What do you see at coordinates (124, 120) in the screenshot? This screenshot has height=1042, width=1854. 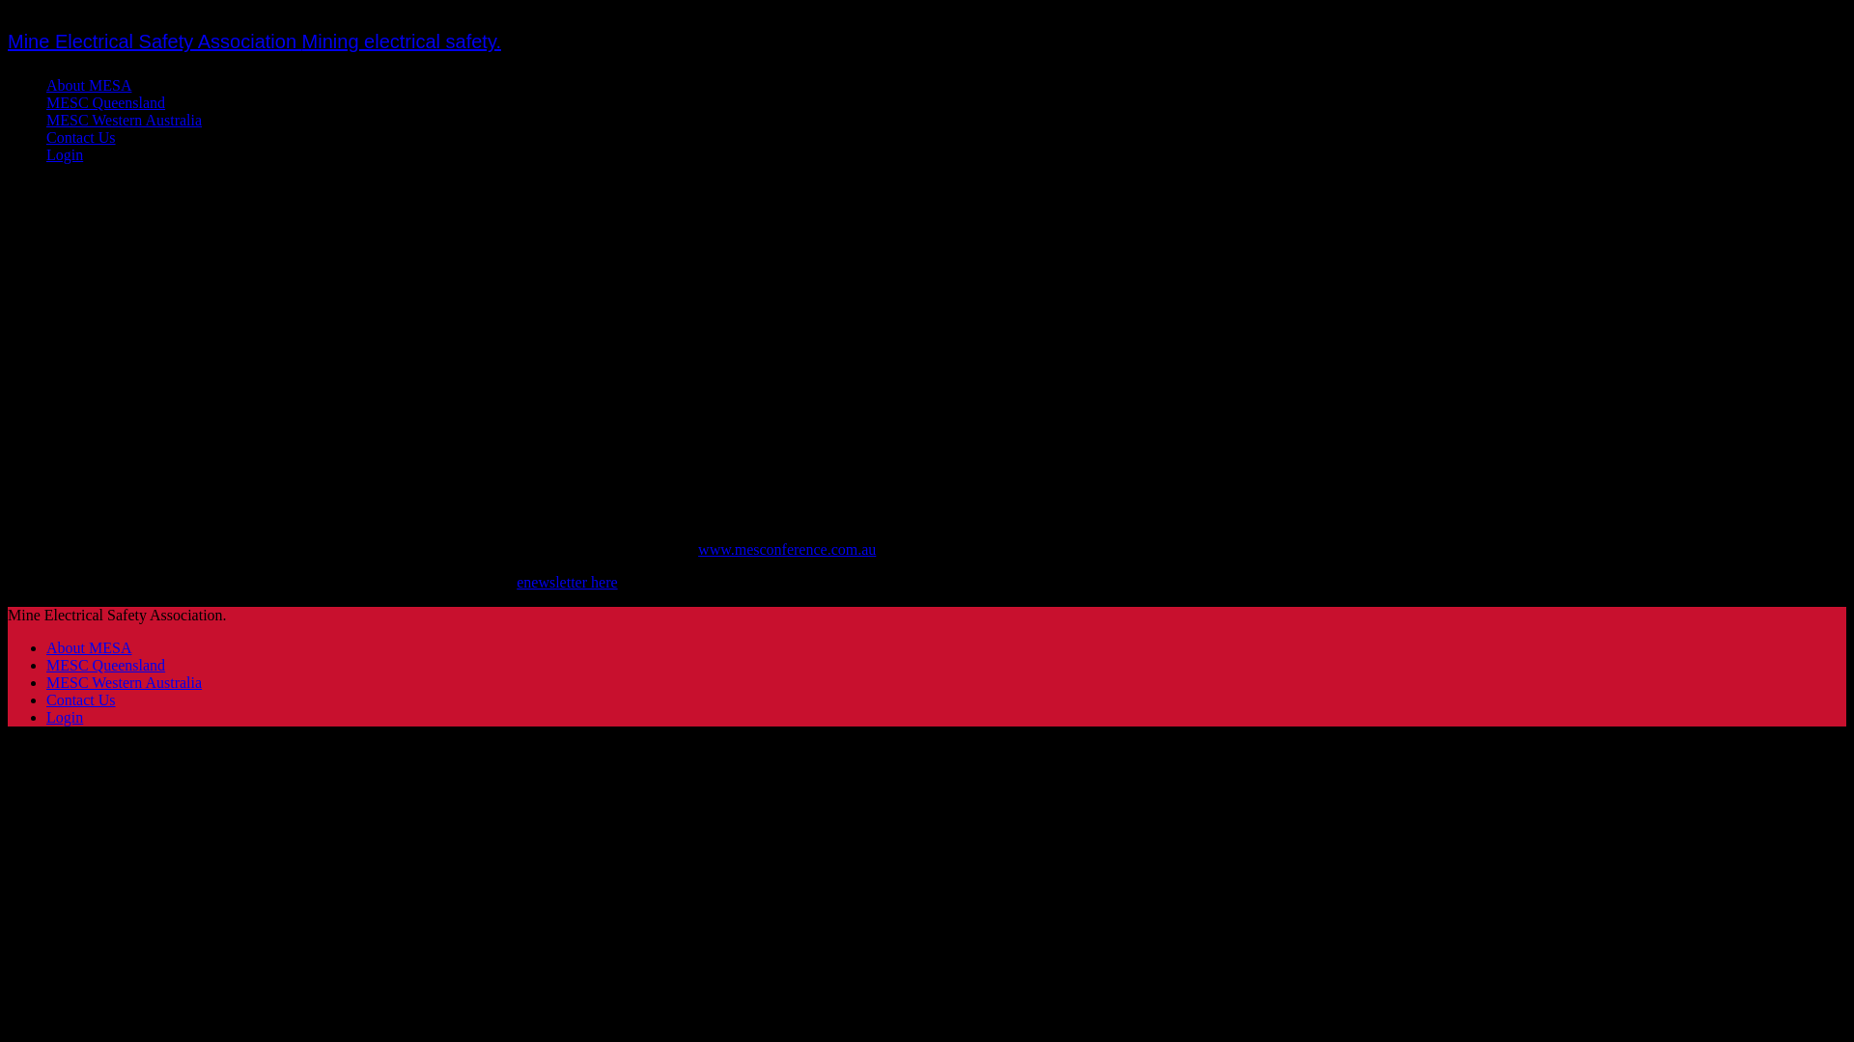 I see `MESC Western Australia` at bounding box center [124, 120].